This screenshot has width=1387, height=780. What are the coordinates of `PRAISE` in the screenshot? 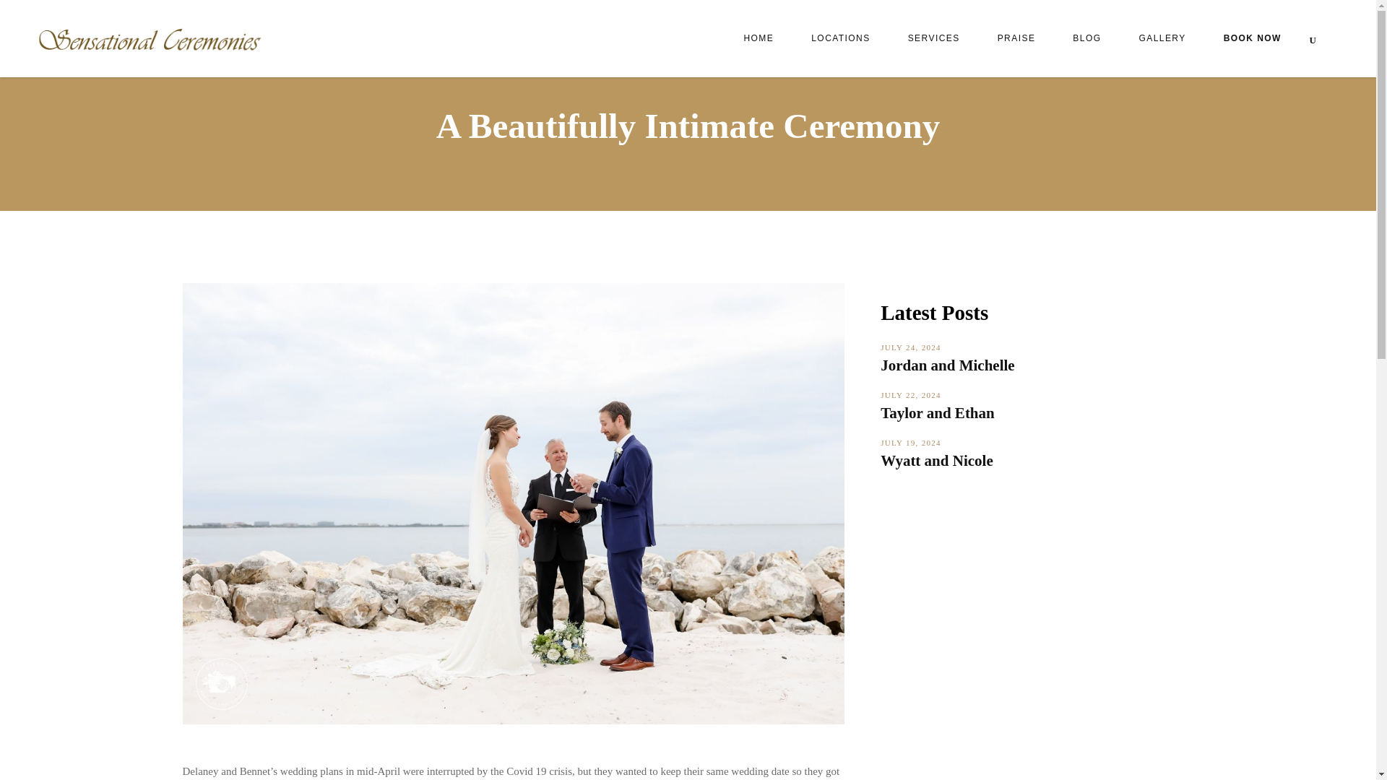 It's located at (1016, 38).